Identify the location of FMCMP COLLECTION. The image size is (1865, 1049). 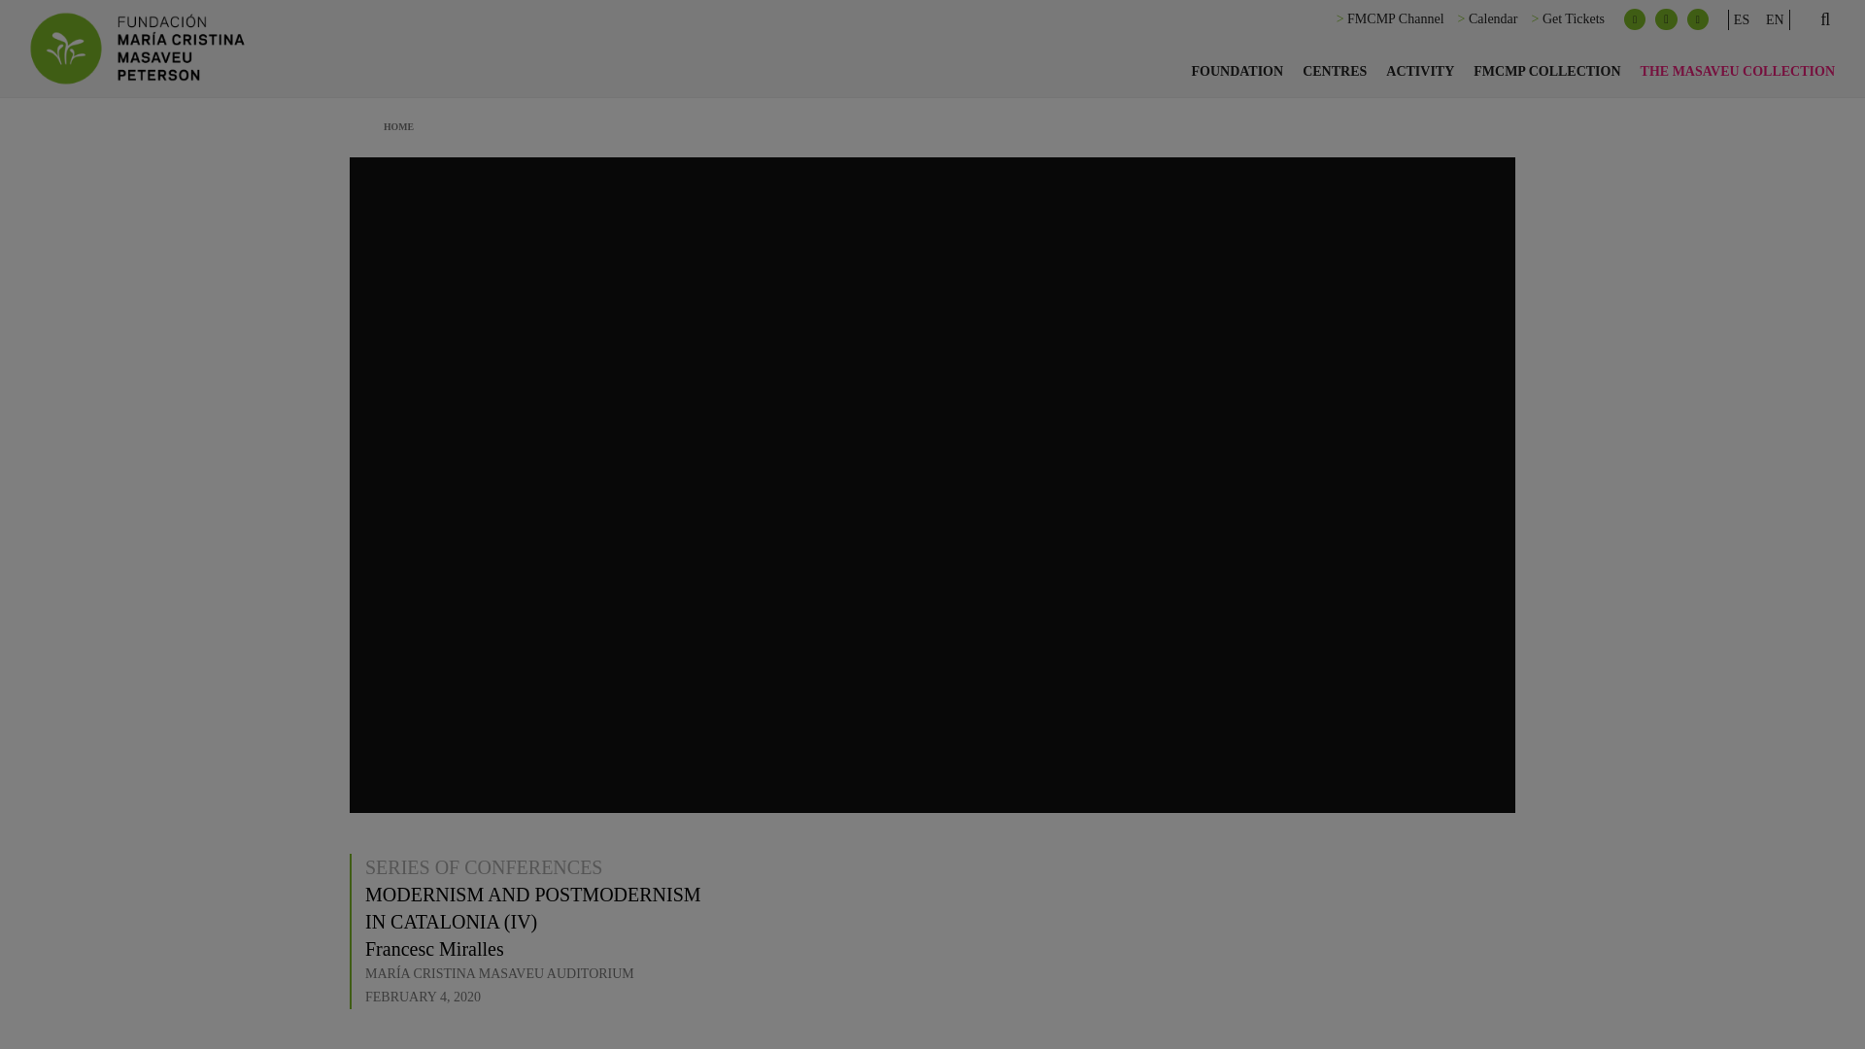
(1546, 72).